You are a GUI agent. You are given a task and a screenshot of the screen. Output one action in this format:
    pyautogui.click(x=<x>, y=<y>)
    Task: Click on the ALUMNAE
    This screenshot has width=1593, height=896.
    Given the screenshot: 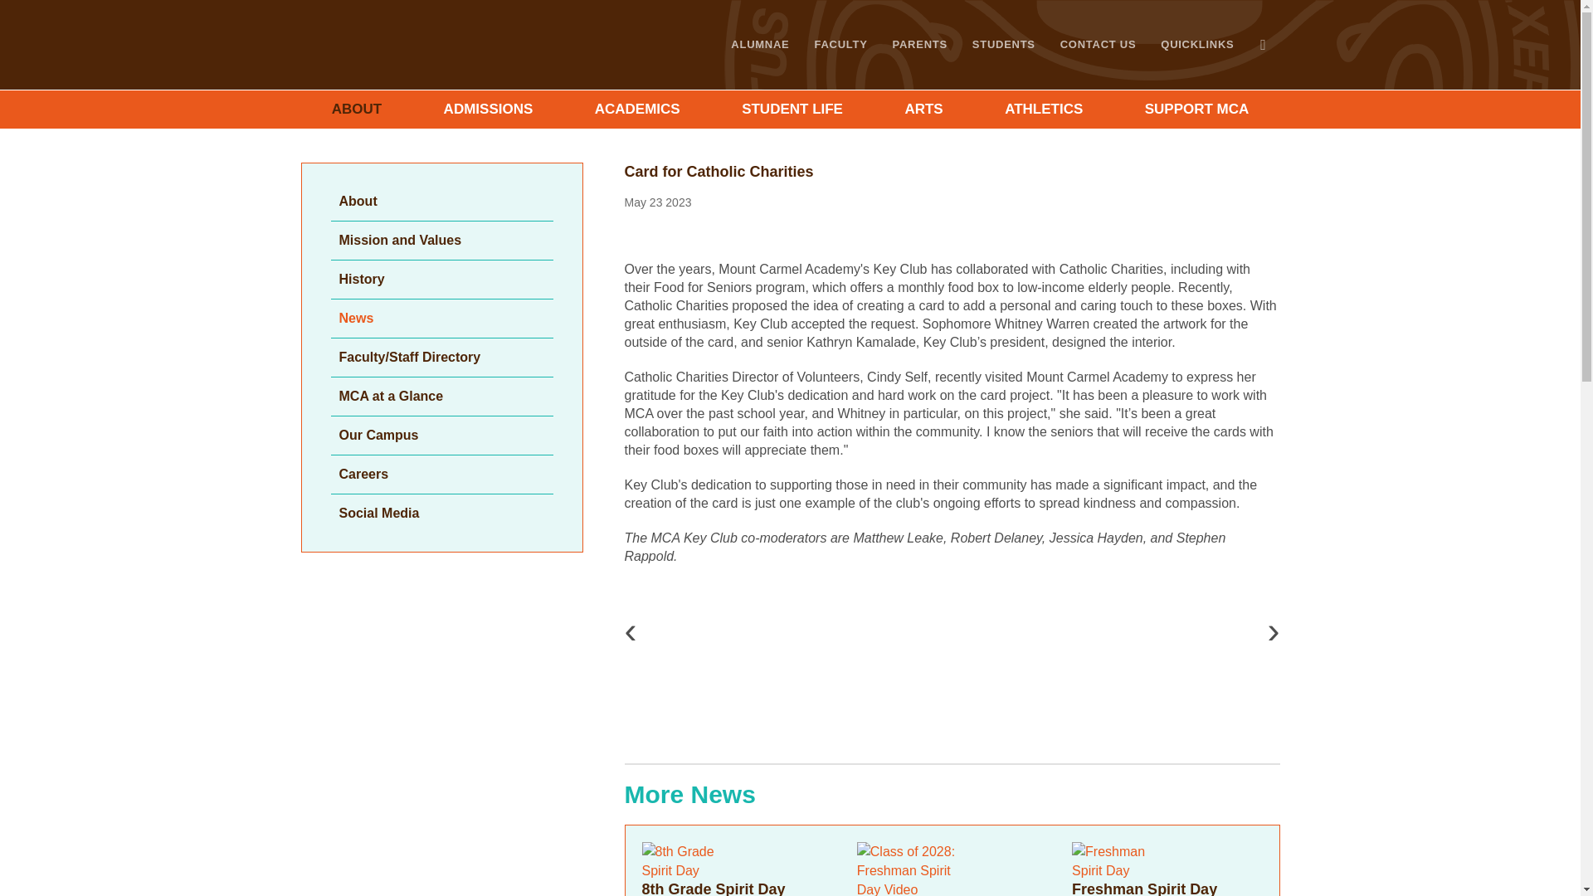 What is the action you would take?
    pyautogui.click(x=759, y=45)
    